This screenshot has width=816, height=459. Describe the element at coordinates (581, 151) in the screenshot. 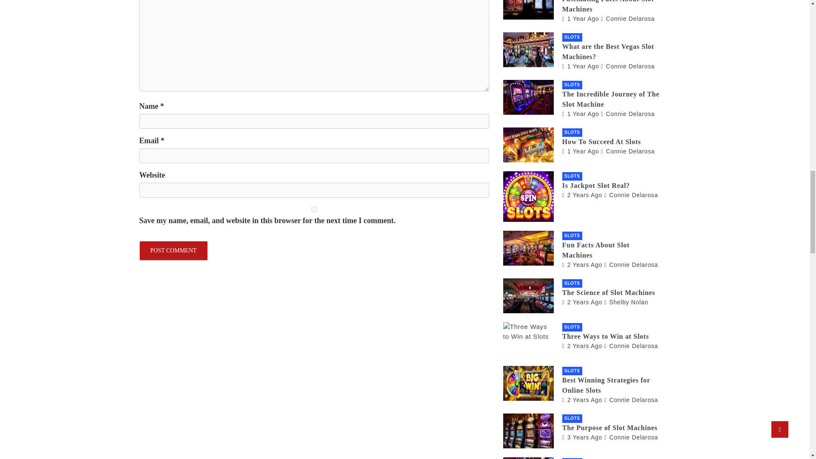

I see `How To Succeed At Slots` at that location.